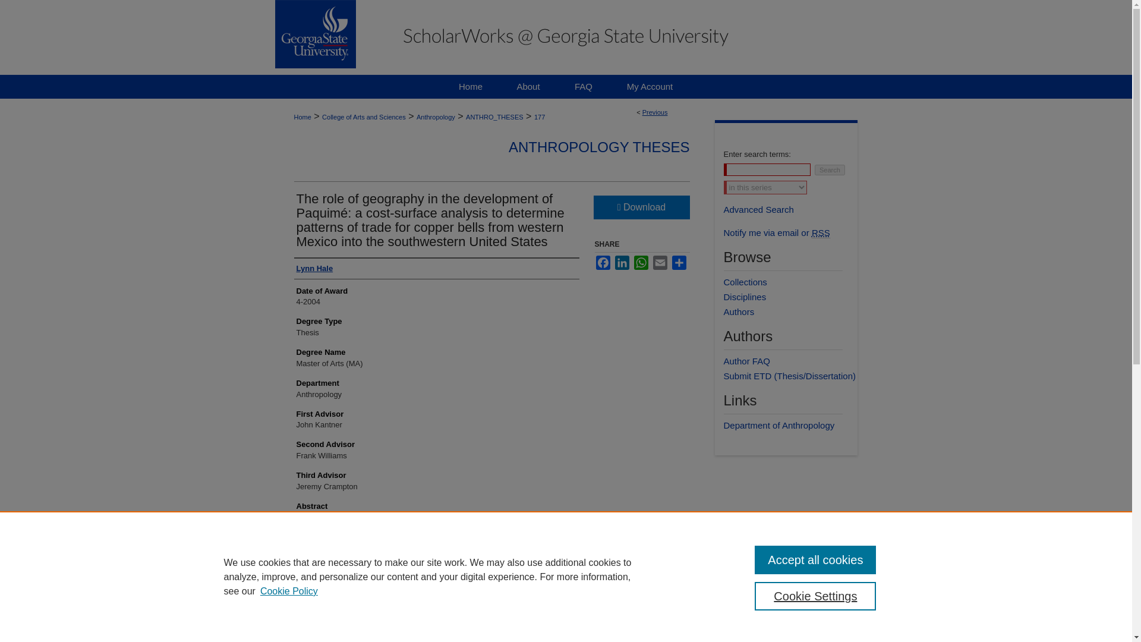 The height and width of the screenshot is (642, 1141). I want to click on Home, so click(471, 87).